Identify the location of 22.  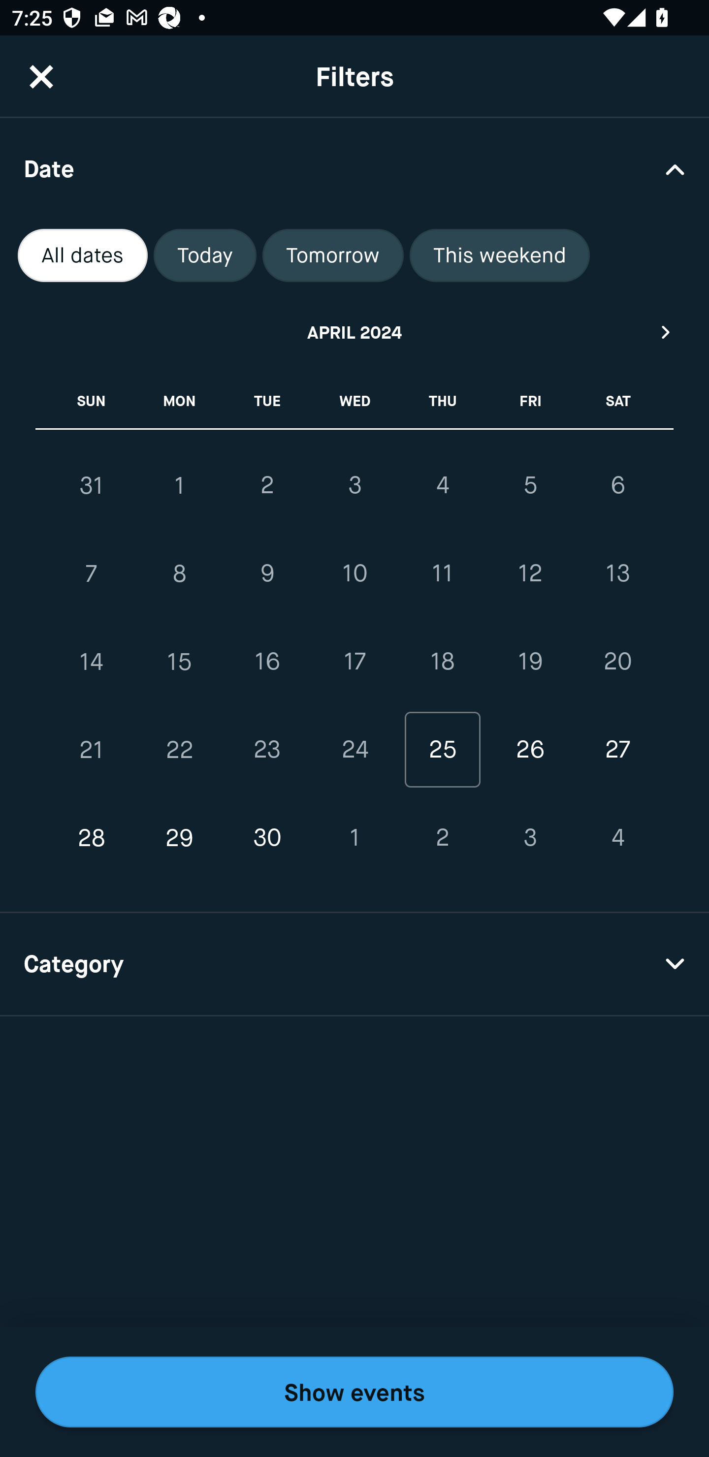
(179, 749).